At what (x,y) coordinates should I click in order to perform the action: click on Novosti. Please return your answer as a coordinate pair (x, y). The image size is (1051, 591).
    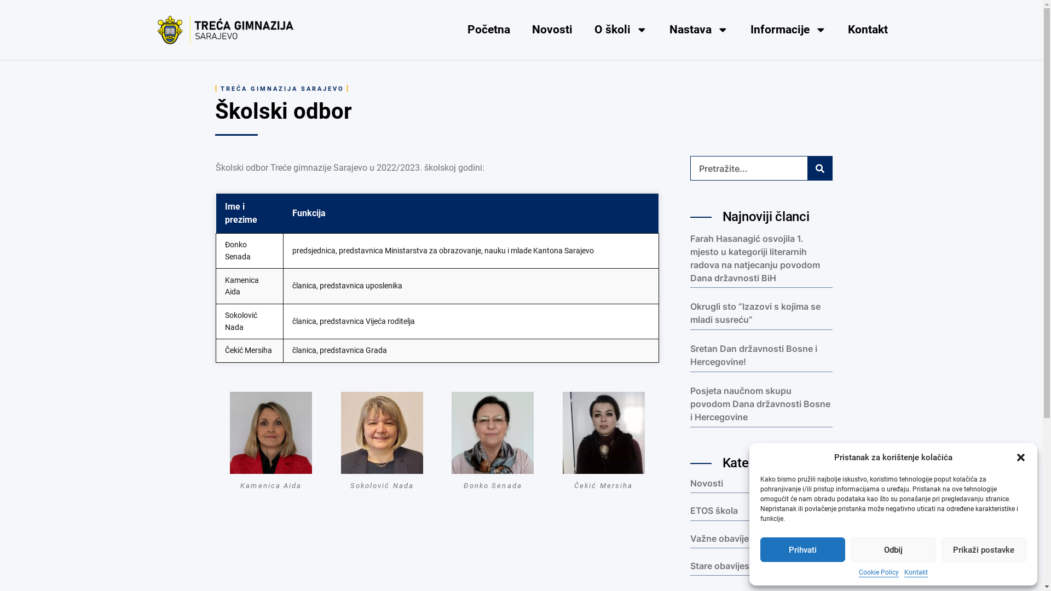
    Looking at the image, I should click on (707, 483).